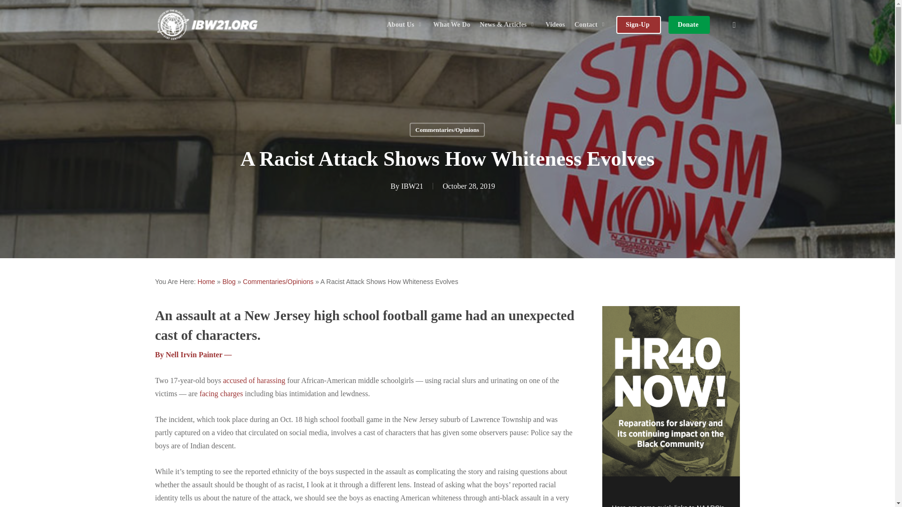 The image size is (902, 507). What do you see at coordinates (254, 380) in the screenshot?
I see `accused of harassing` at bounding box center [254, 380].